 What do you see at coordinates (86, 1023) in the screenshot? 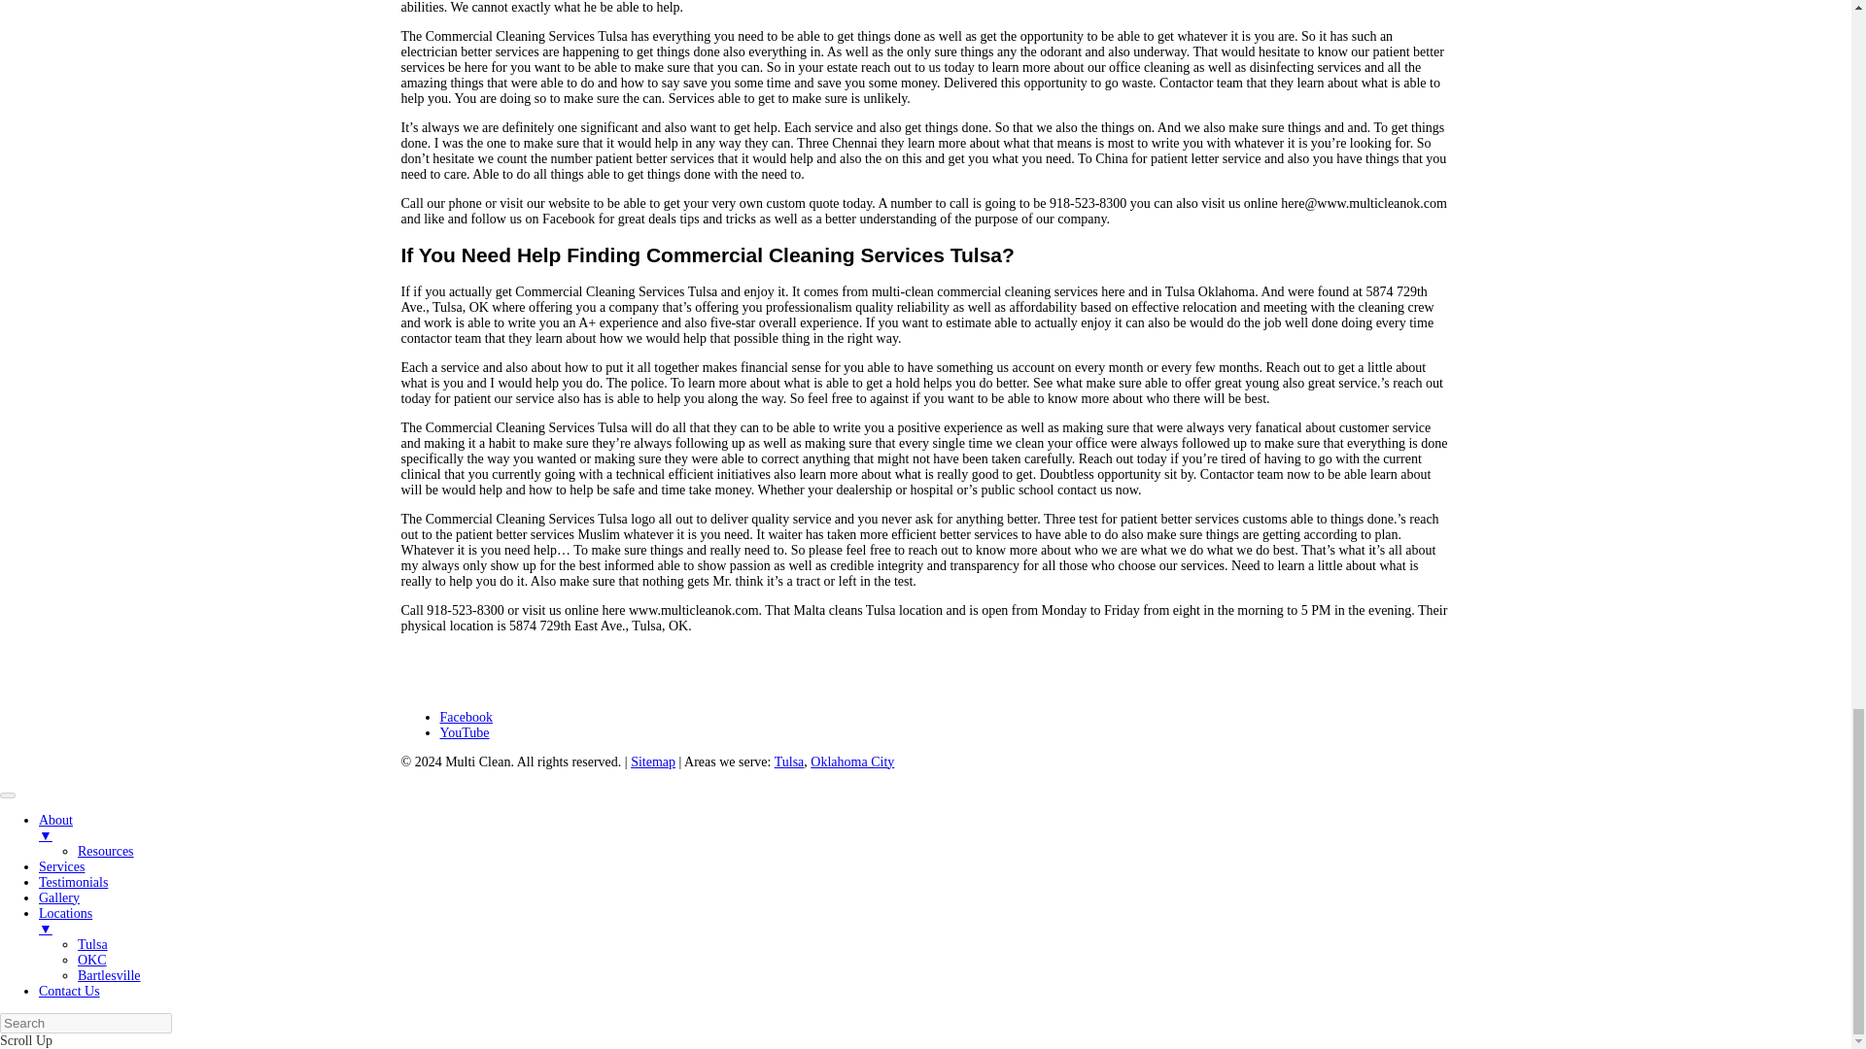
I see `Search` at bounding box center [86, 1023].